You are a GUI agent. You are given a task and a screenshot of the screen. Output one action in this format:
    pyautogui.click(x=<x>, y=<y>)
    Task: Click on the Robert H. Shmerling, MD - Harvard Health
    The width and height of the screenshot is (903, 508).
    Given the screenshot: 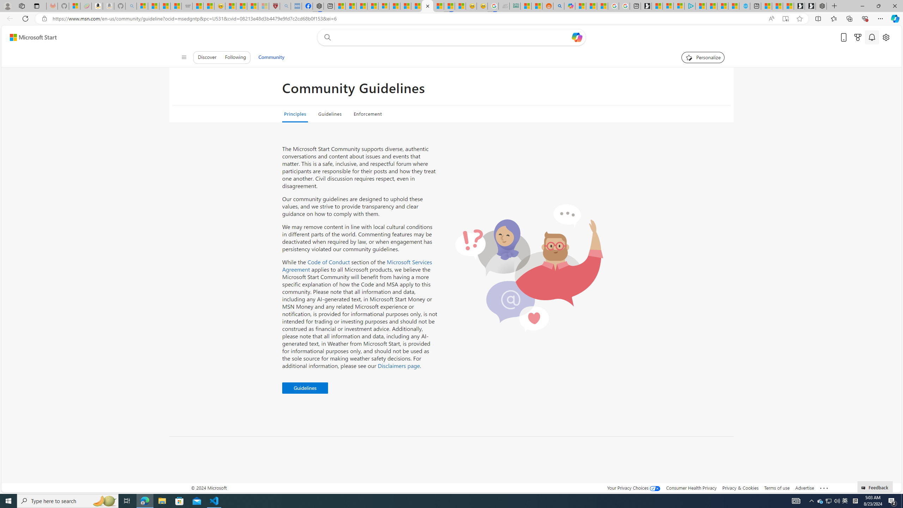 What is the action you would take?
    pyautogui.click(x=274, y=6)
    